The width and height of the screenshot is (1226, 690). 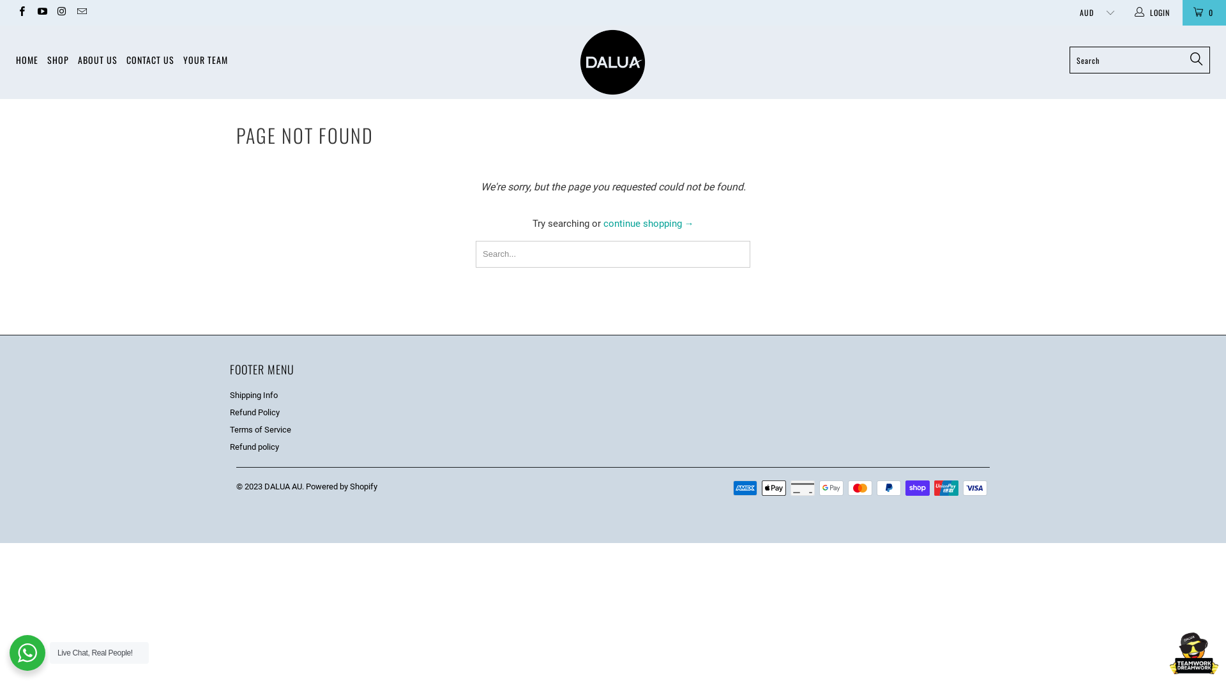 What do you see at coordinates (254, 395) in the screenshot?
I see `Shipping Info` at bounding box center [254, 395].